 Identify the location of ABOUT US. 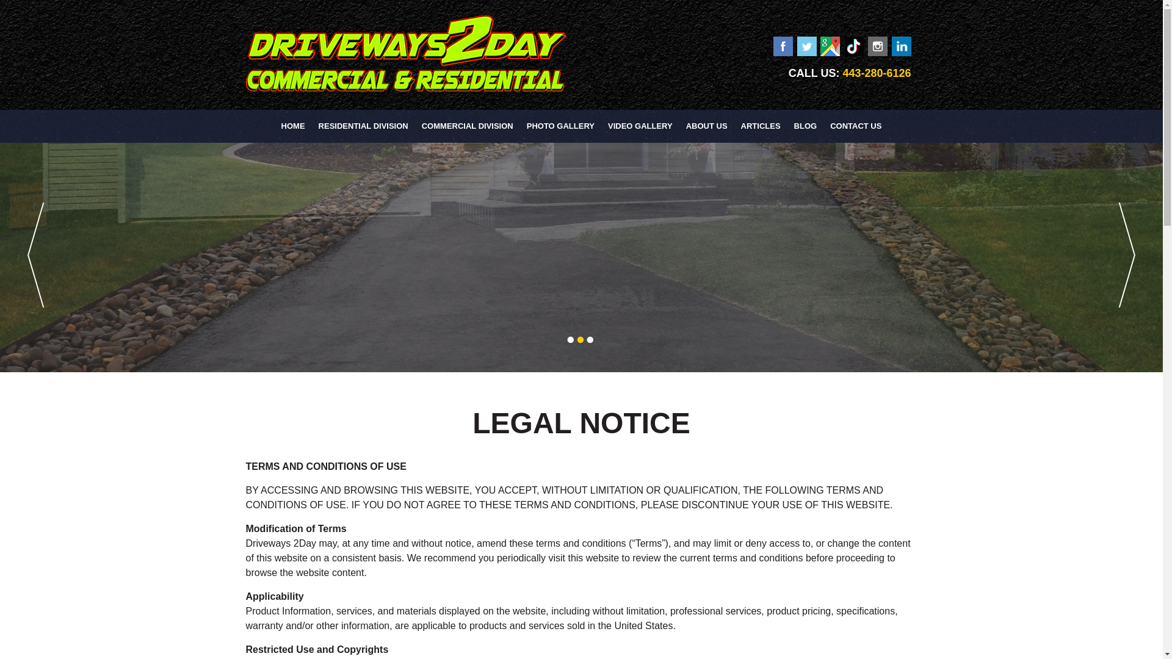
(707, 126).